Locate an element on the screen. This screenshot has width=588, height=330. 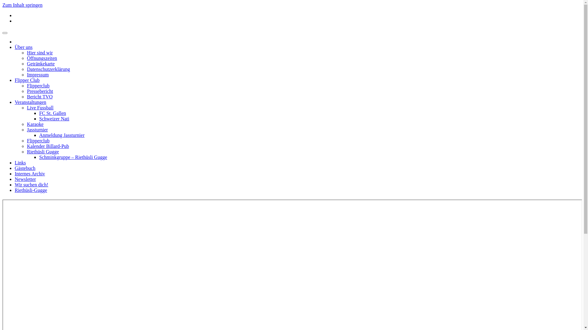
Kalender Billard-Pub is located at coordinates (48, 146).